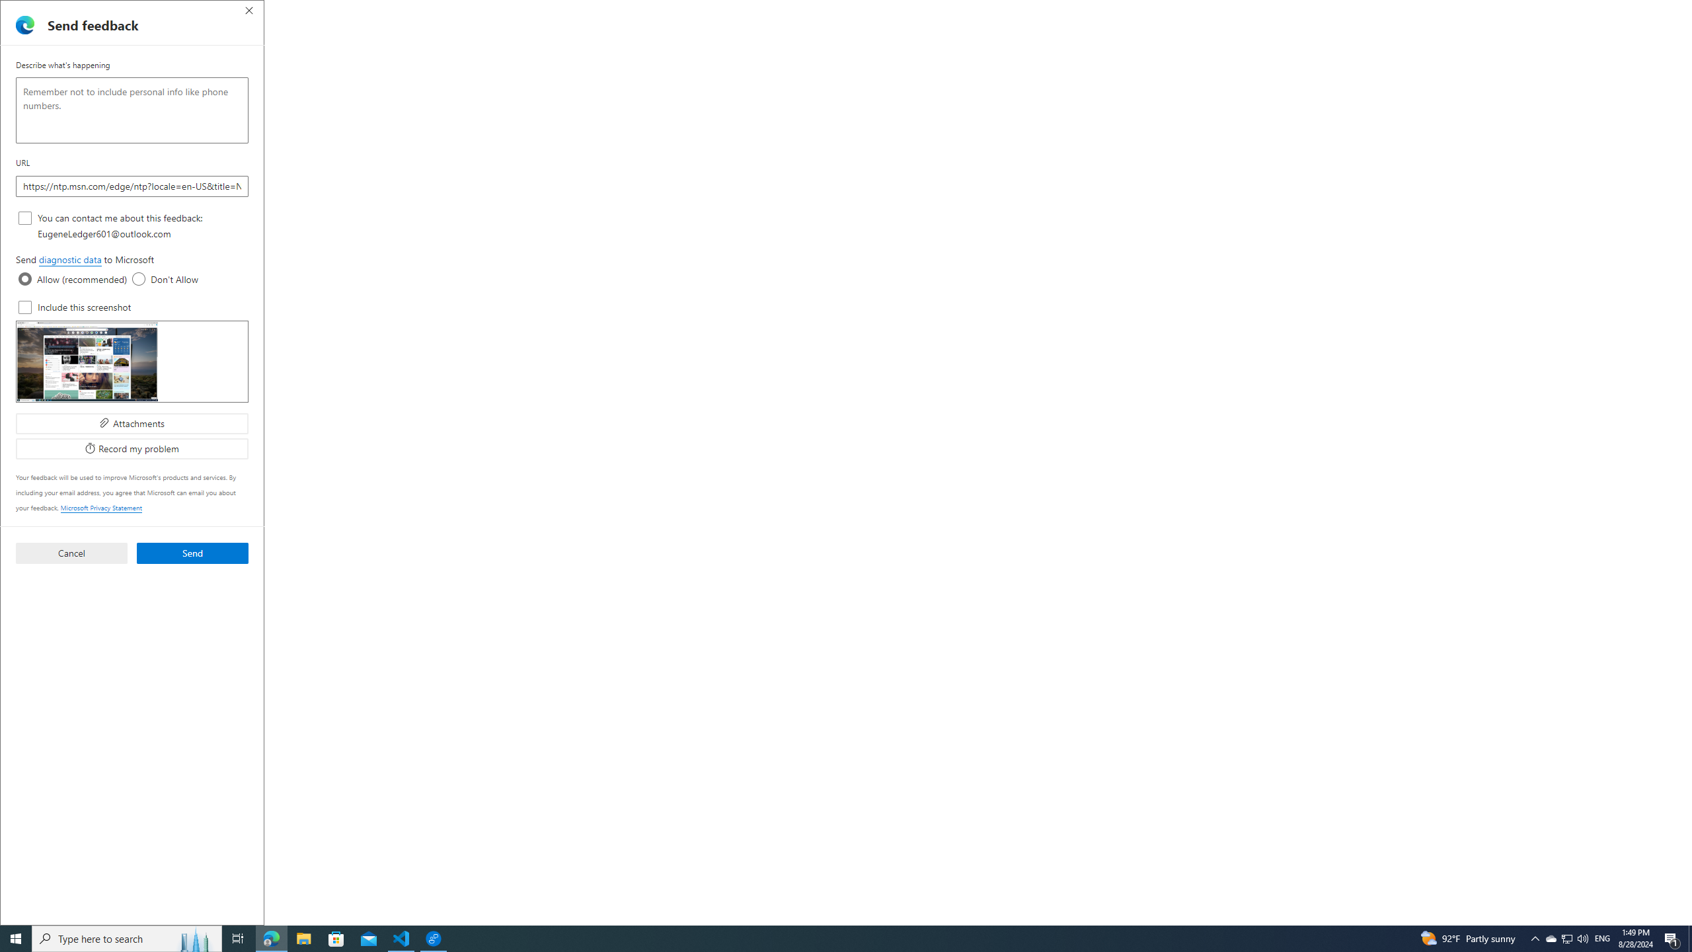 The image size is (1692, 952). Describe the element at coordinates (1028, 11) in the screenshot. I see `Day 1: Arriving in Yemen (surreal to be here) - YouTube` at that location.